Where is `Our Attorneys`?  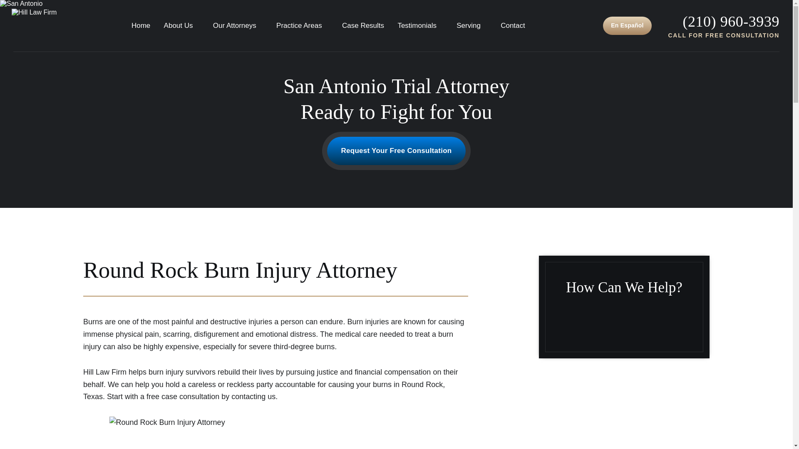
Our Attorneys is located at coordinates (238, 25).